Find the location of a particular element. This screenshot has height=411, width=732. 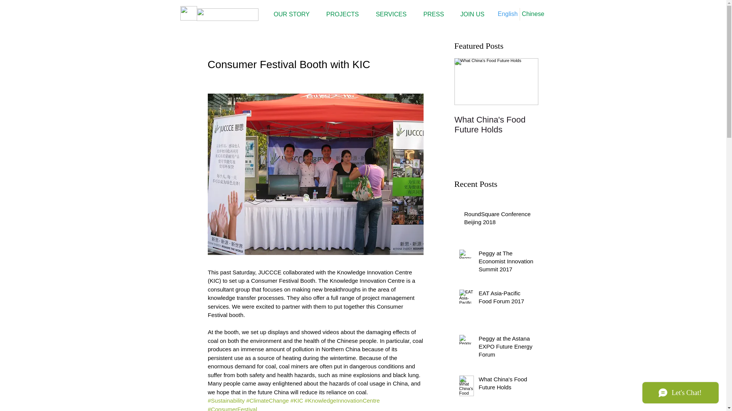

PRESS is located at coordinates (433, 14).